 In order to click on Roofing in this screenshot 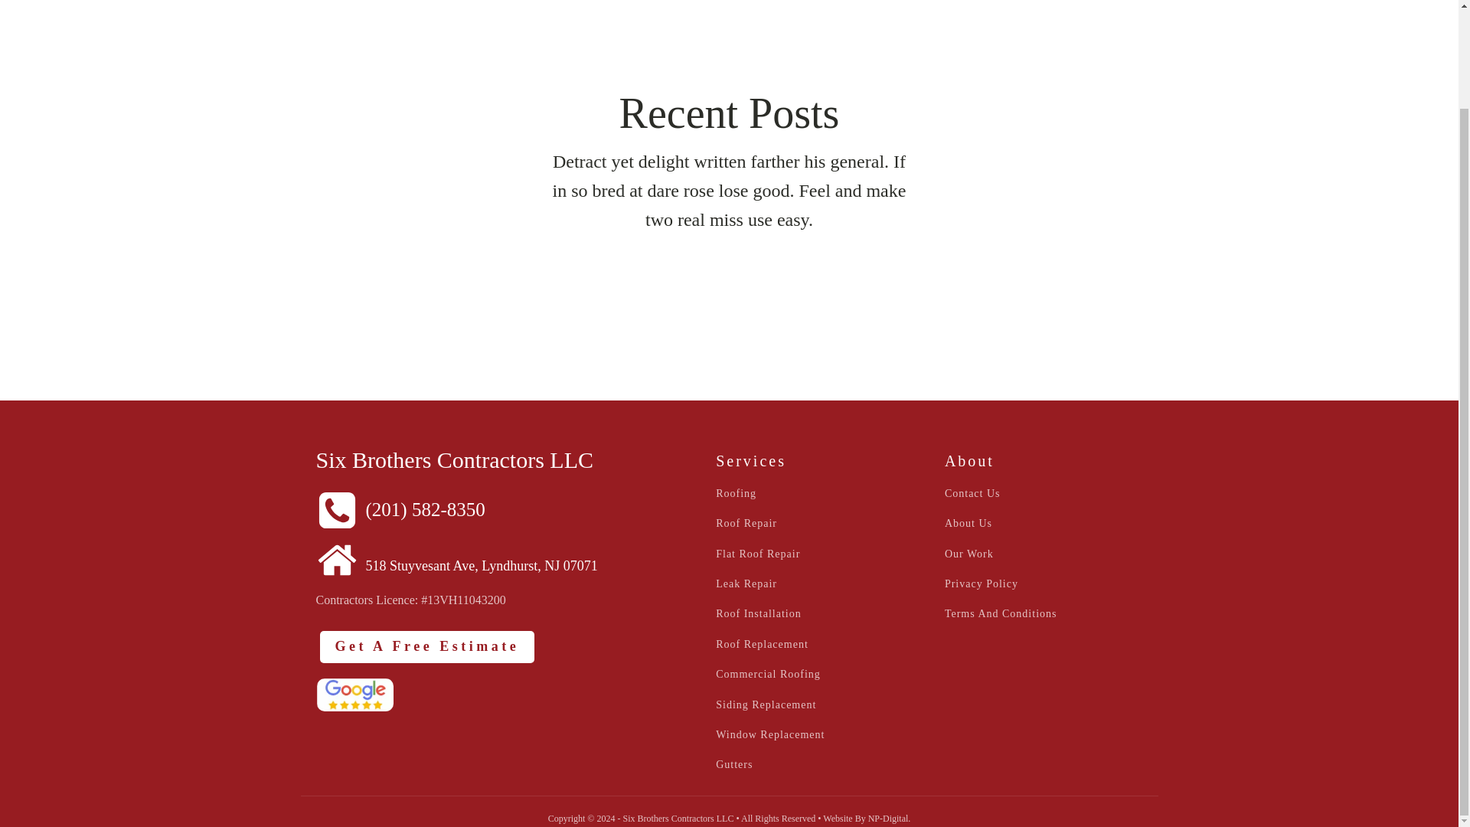, I will do `click(737, 493)`.